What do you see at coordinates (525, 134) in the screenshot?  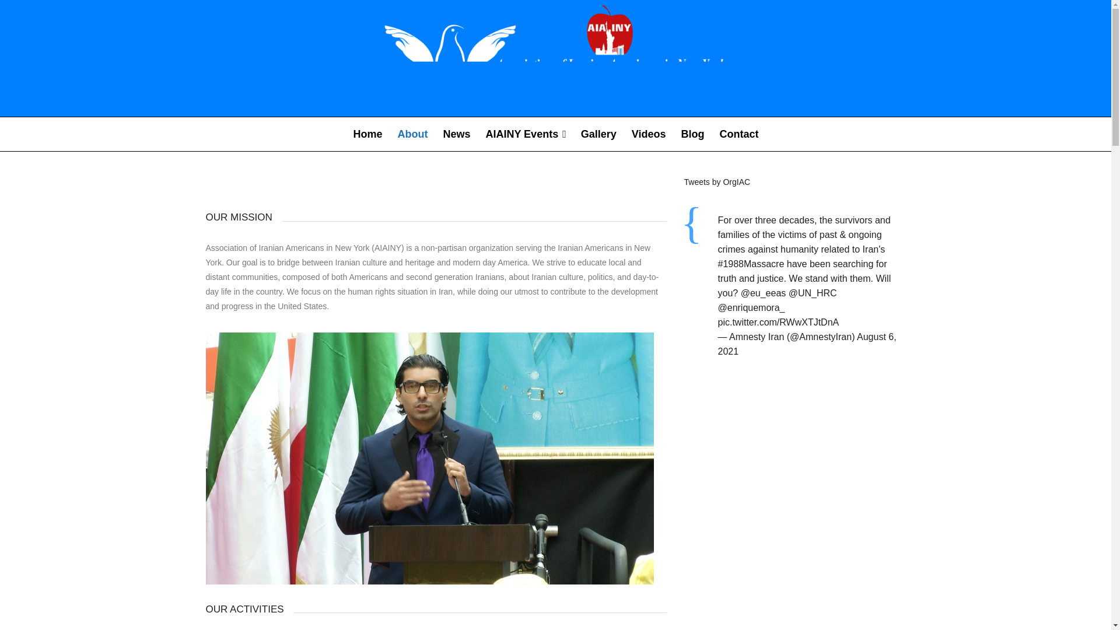 I see `AIAINY Events` at bounding box center [525, 134].